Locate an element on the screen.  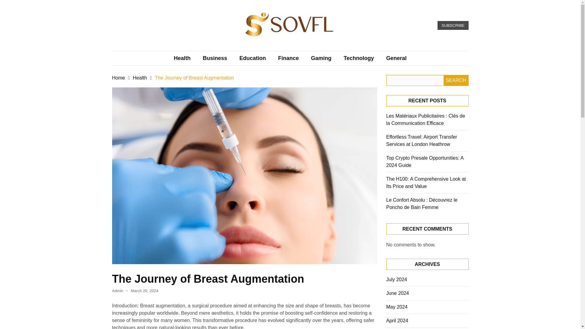
Education is located at coordinates (253, 58).